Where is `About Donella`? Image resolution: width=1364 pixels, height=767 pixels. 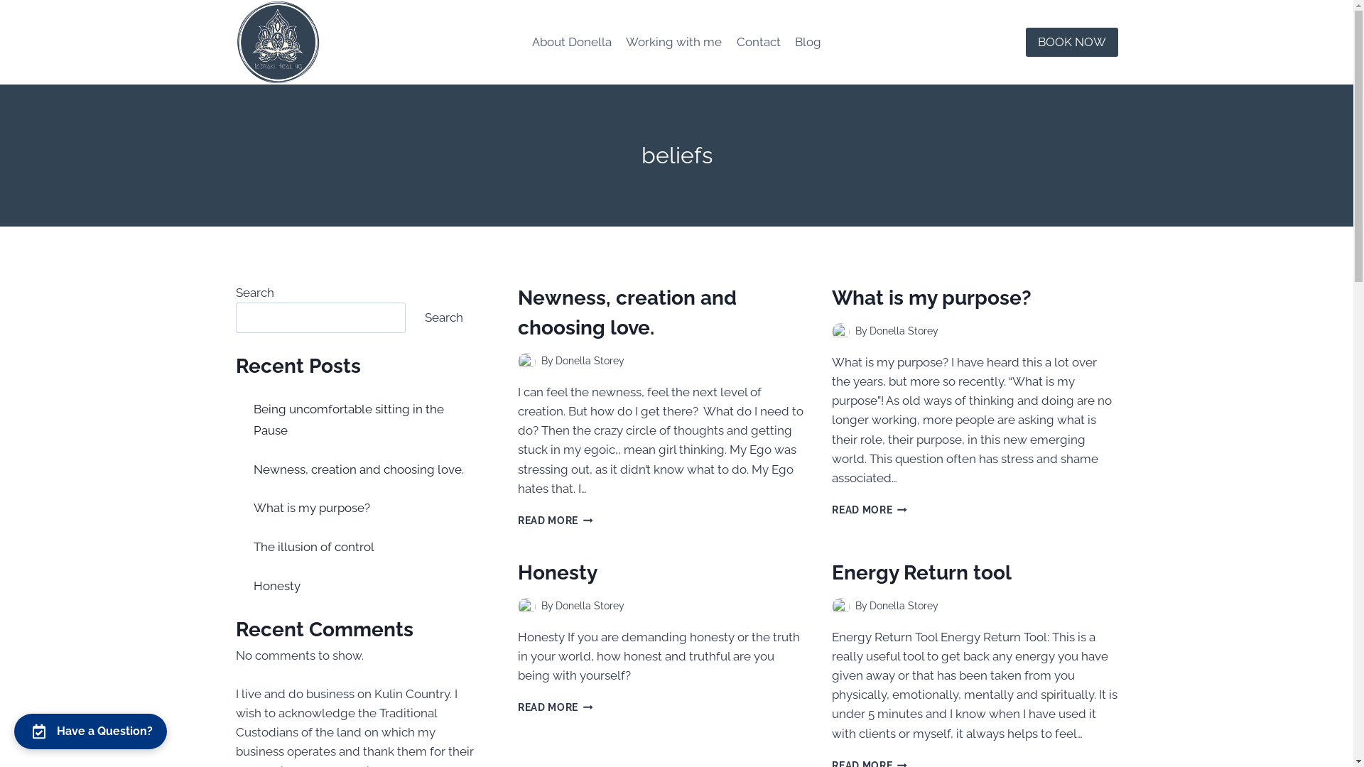
About Donella is located at coordinates (572, 43).